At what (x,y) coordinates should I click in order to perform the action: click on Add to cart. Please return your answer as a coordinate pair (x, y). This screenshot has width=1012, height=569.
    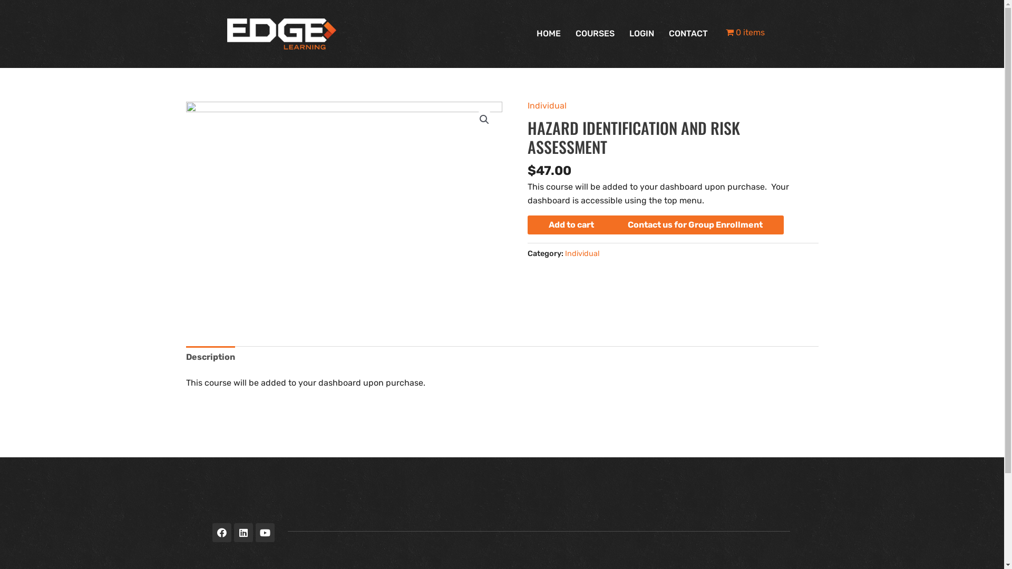
    Looking at the image, I should click on (571, 225).